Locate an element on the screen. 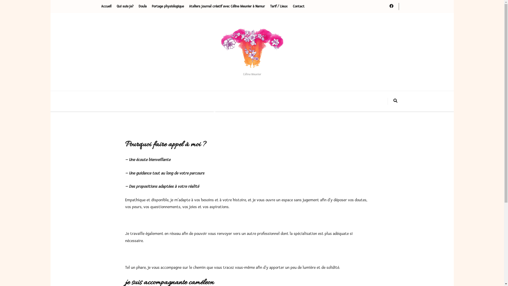 This screenshot has height=286, width=508. Doula is located at coordinates (143, 6).